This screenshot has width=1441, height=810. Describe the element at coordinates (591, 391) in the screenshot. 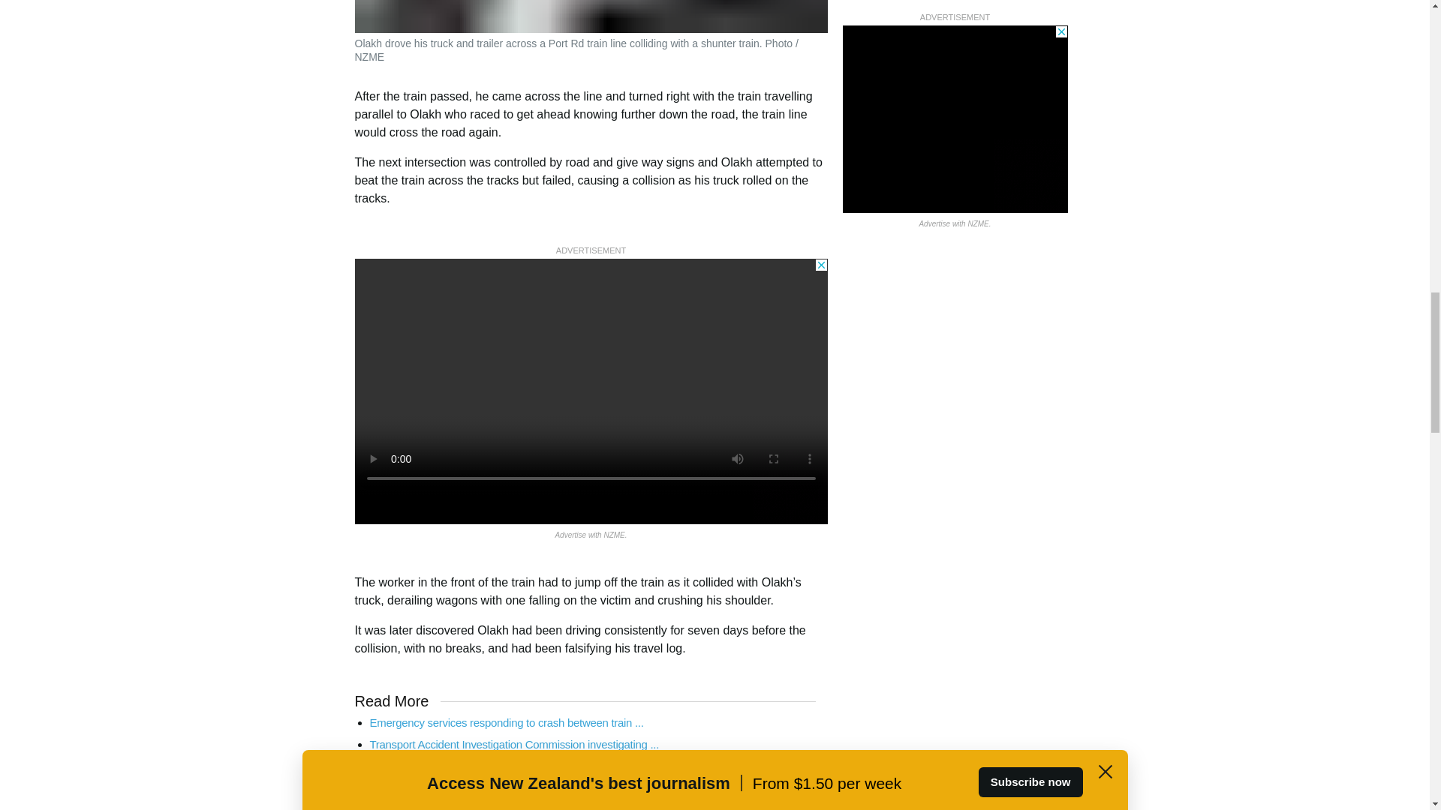

I see `3rd party ad content` at that location.